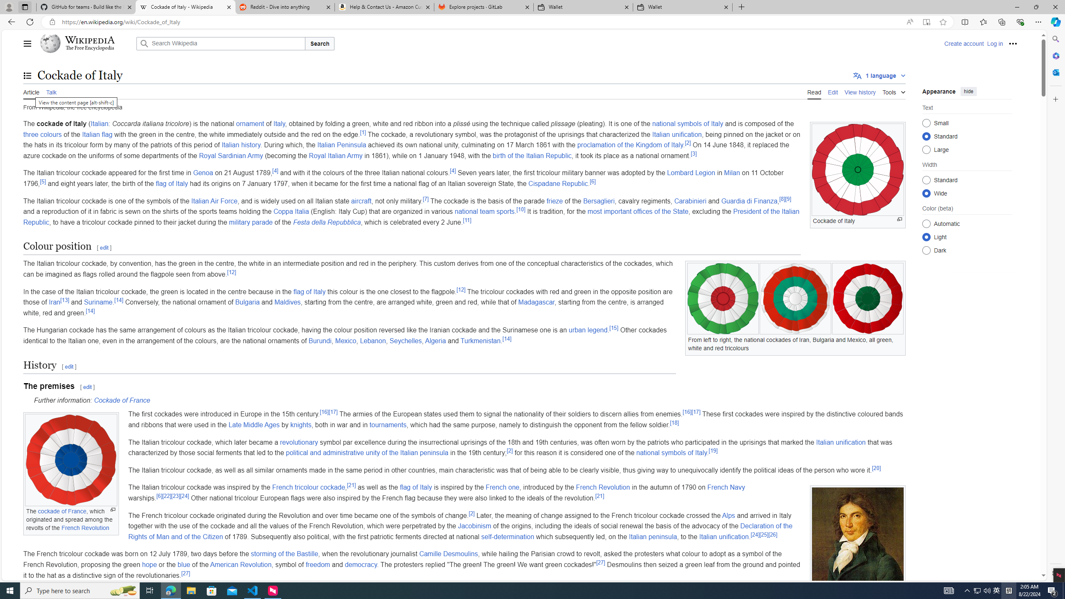 The width and height of the screenshot is (1065, 599). What do you see at coordinates (27, 43) in the screenshot?
I see `Main menu` at bounding box center [27, 43].